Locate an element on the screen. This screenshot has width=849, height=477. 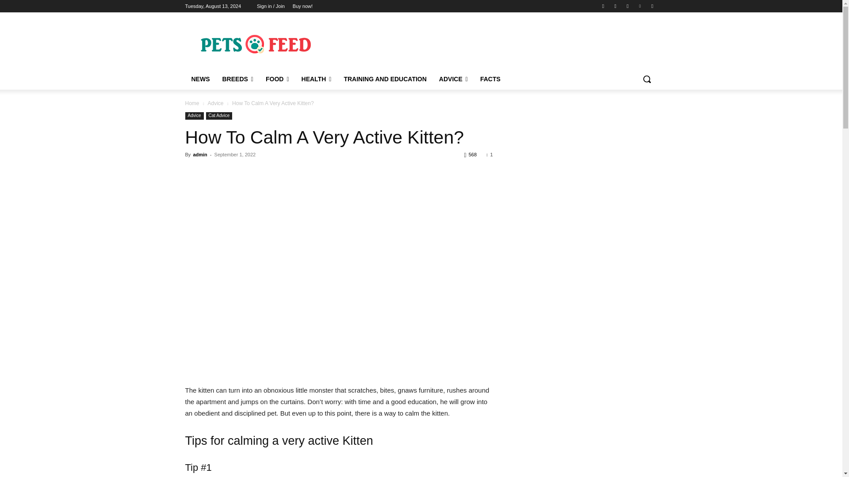
FOOD is located at coordinates (278, 79).